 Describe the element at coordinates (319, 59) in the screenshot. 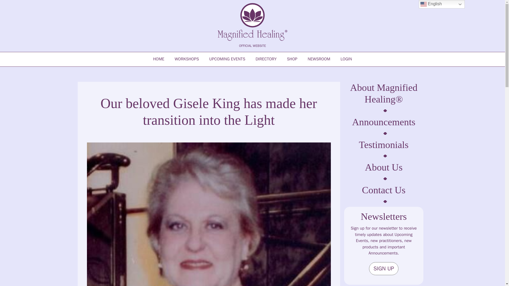

I see `NEWSROOM` at that location.